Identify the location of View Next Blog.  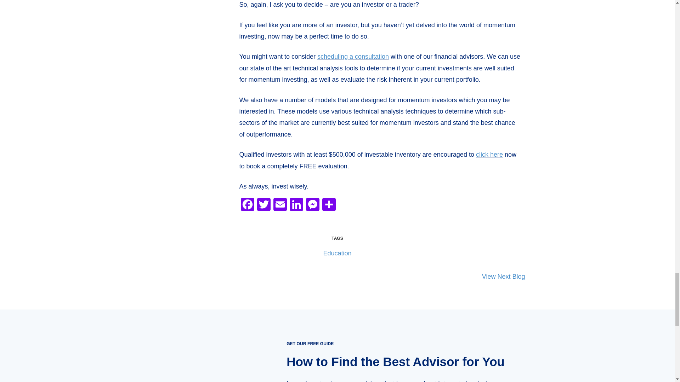
(504, 276).